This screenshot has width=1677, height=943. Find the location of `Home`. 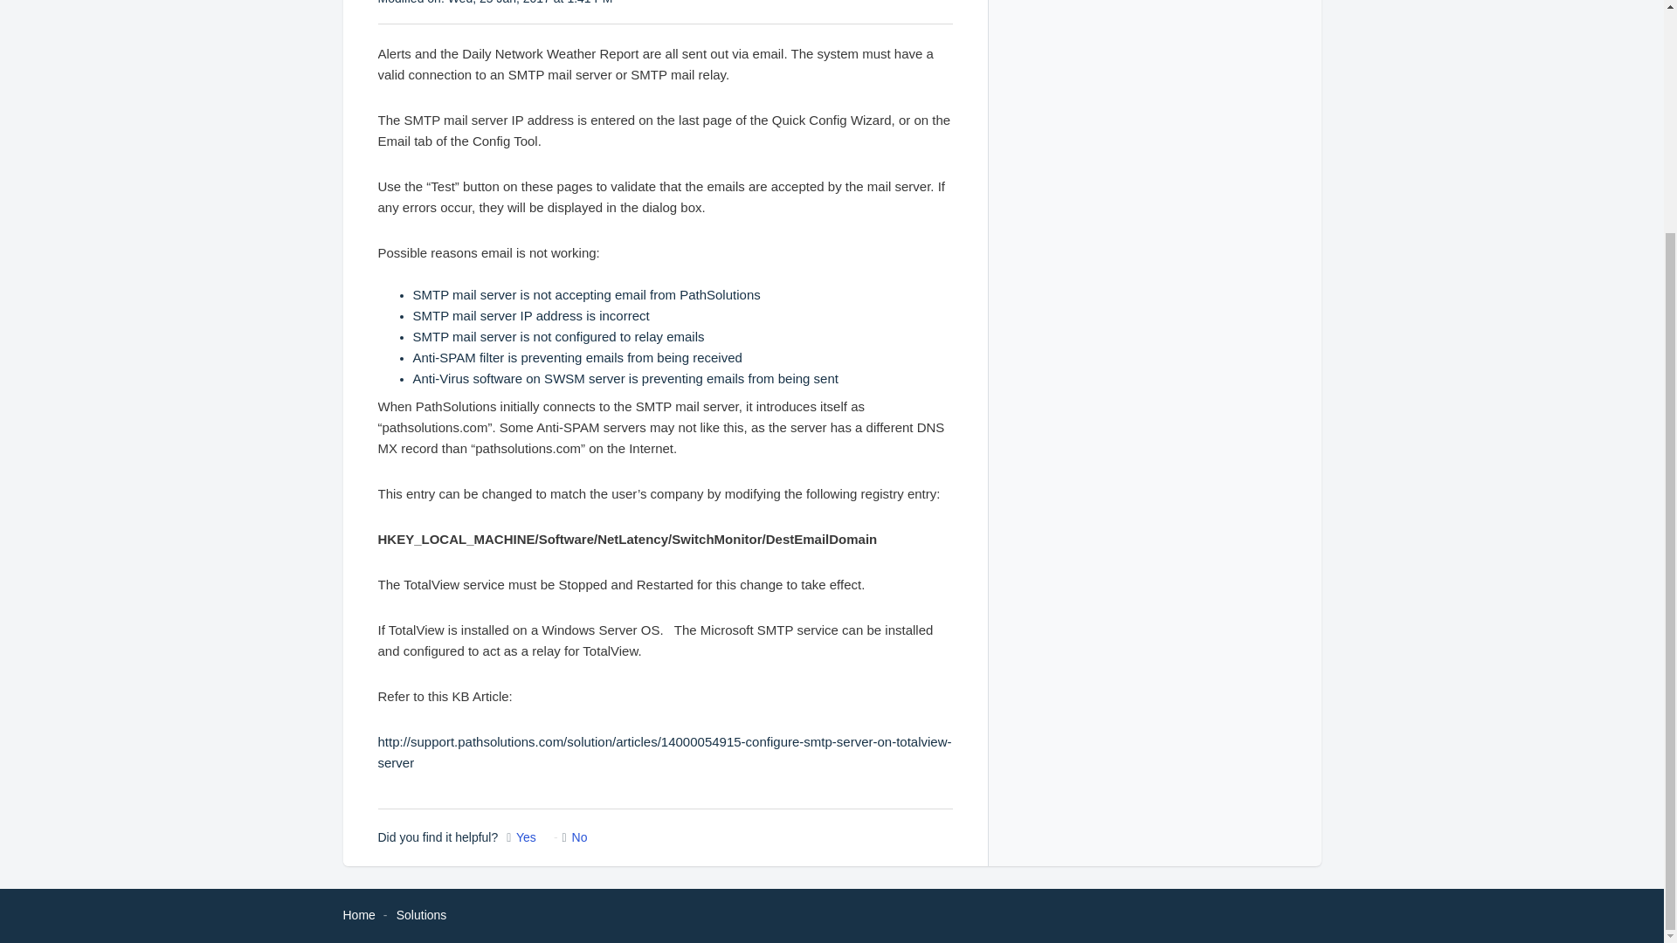

Home is located at coordinates (358, 915).